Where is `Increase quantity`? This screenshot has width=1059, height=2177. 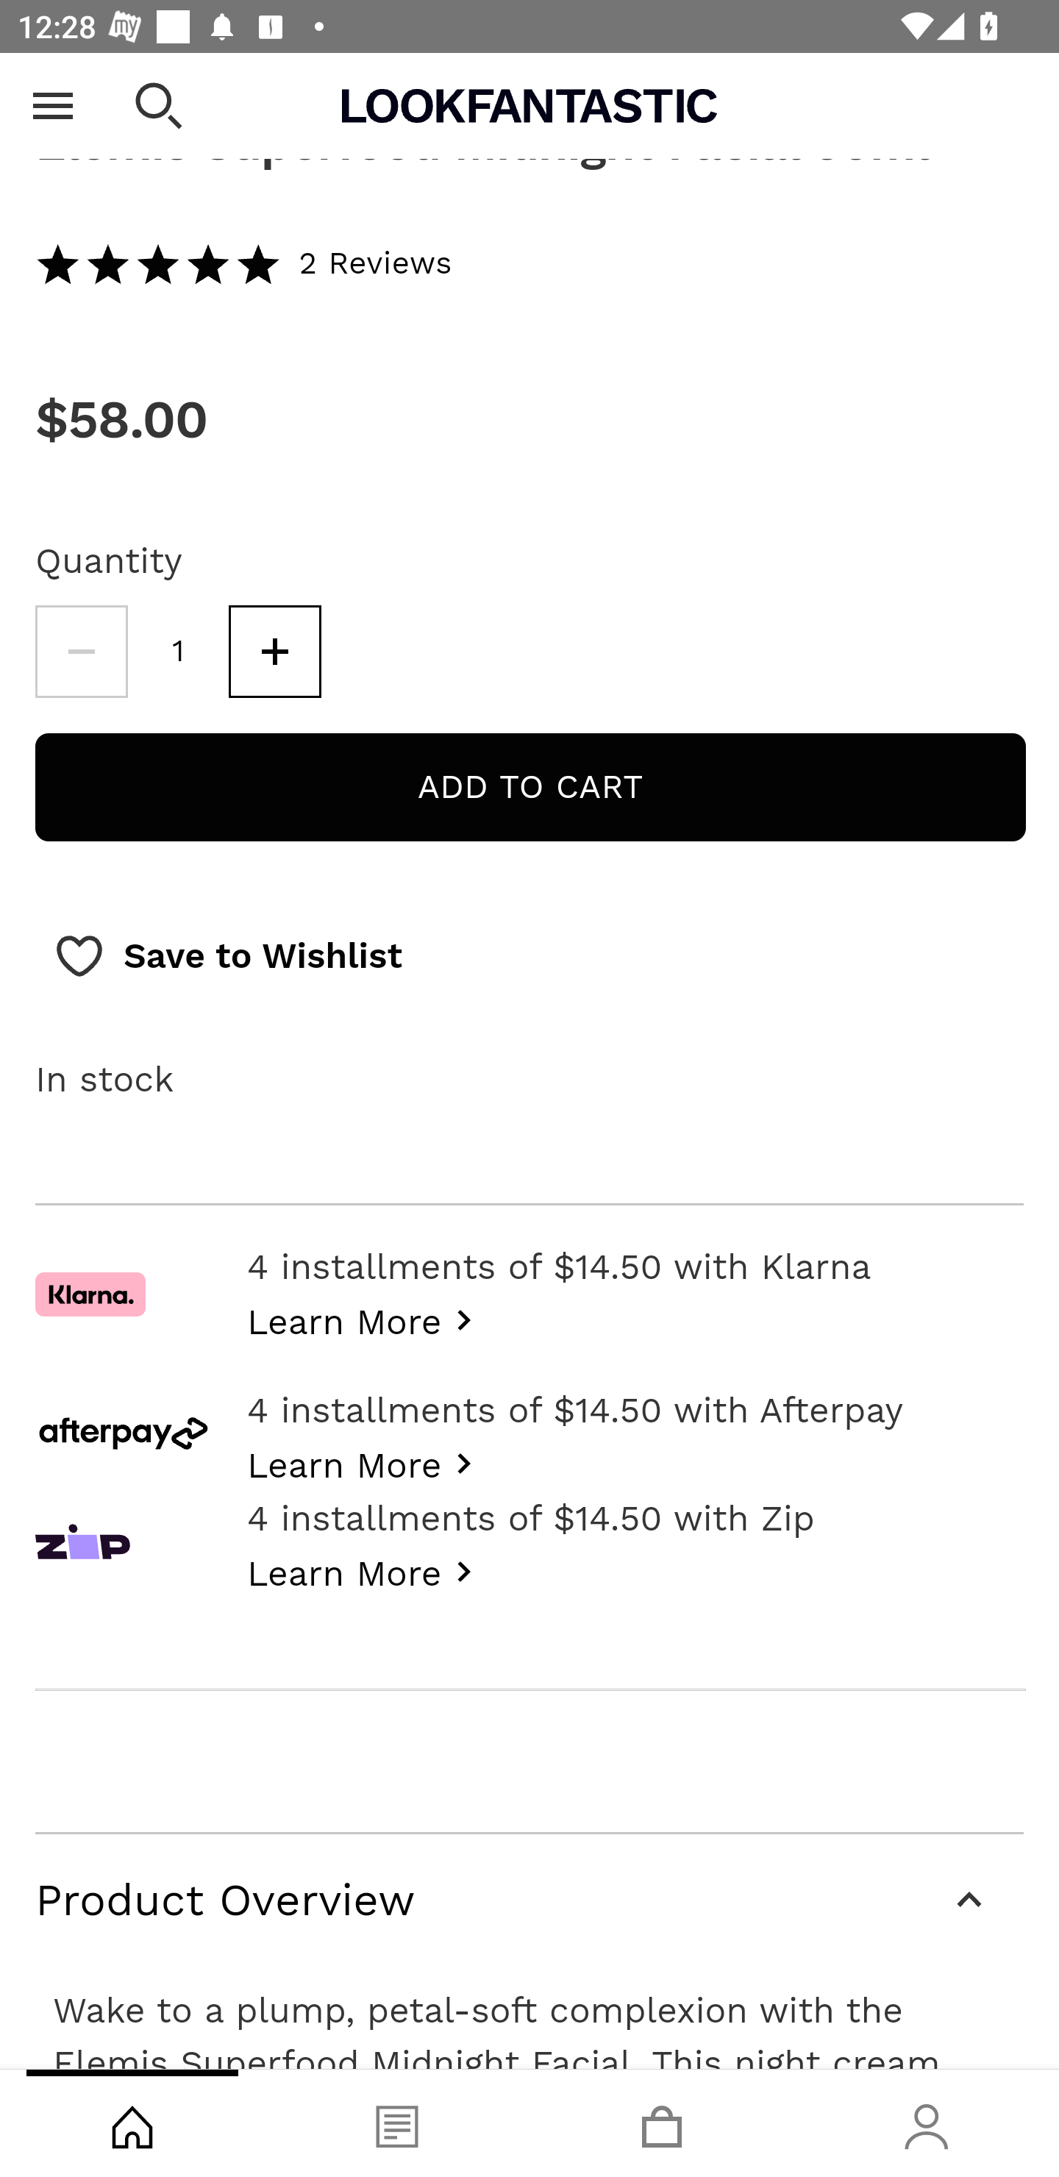 Increase quantity is located at coordinates (274, 654).